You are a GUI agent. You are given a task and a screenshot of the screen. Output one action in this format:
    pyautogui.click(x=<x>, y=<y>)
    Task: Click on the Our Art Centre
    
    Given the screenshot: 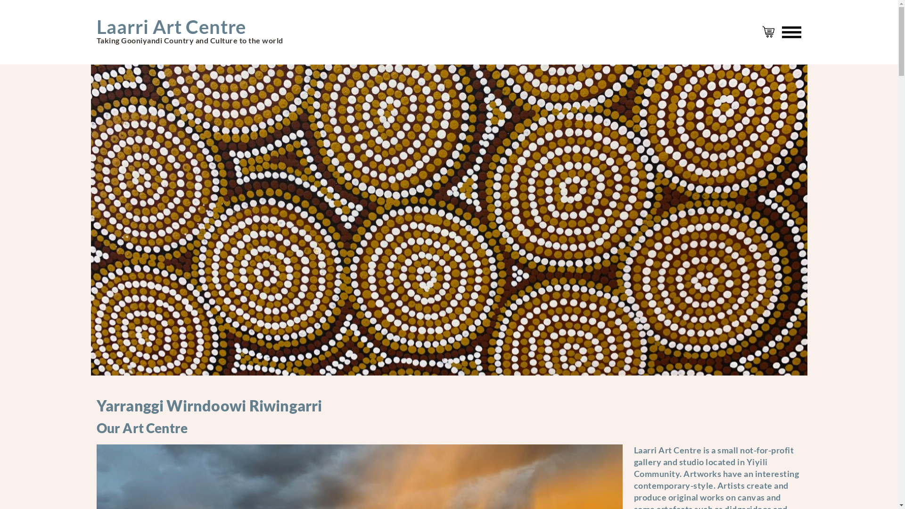 What is the action you would take?
    pyautogui.click(x=142, y=428)
    